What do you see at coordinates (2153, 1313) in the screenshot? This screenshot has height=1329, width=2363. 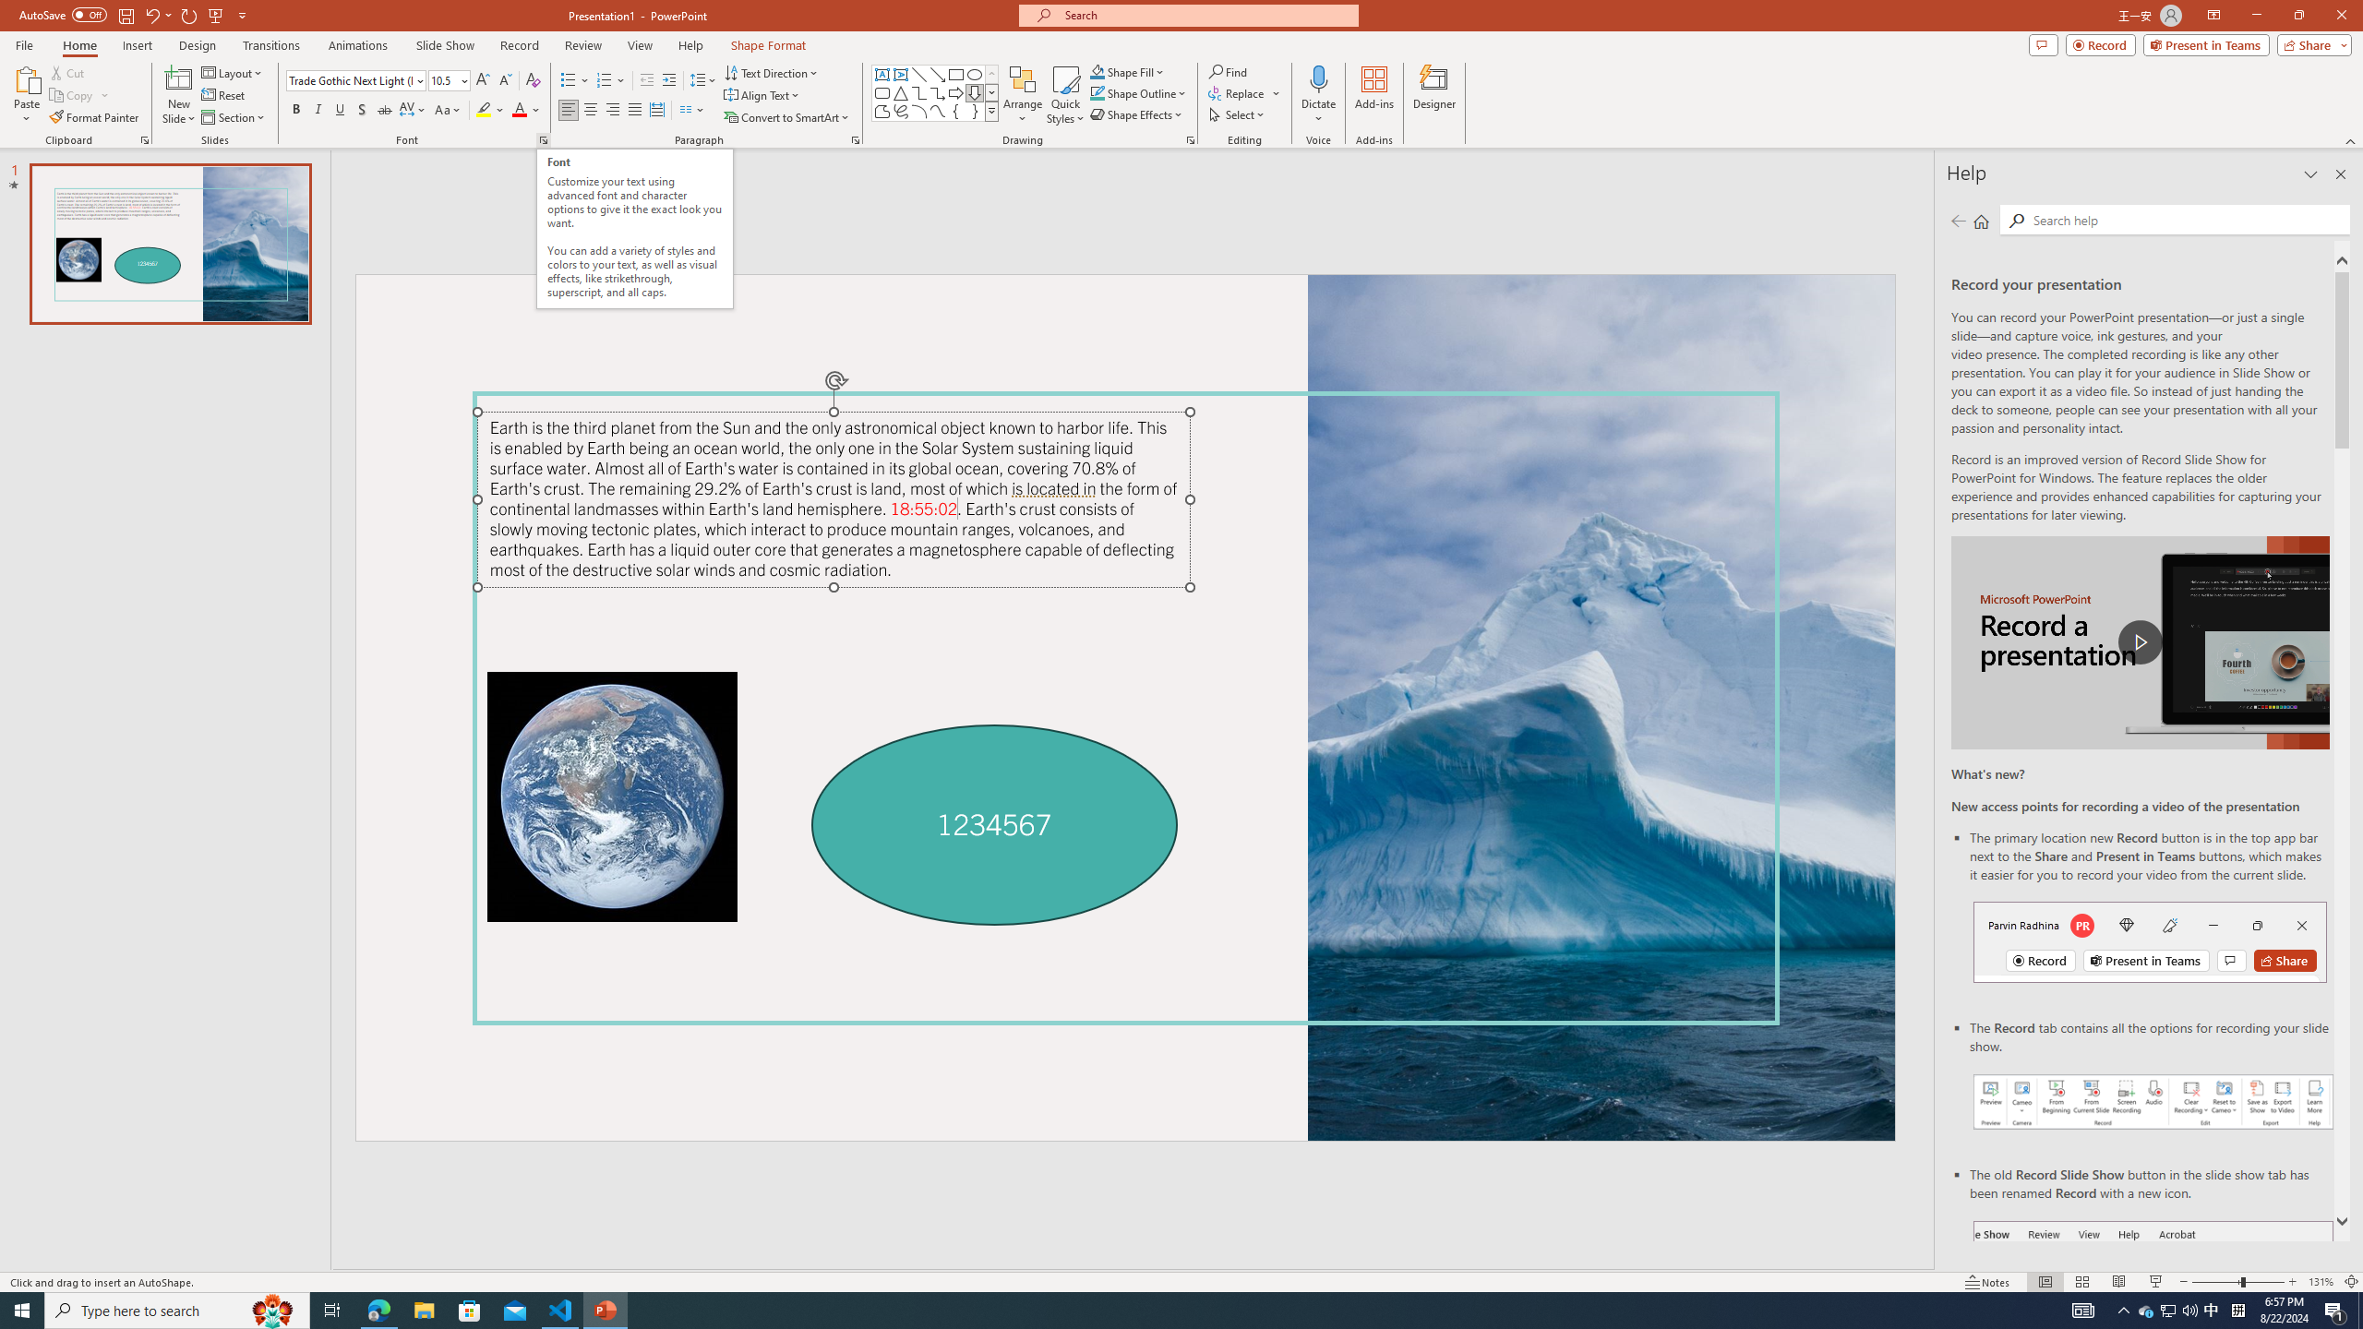 I see `Record button in ribbon` at bounding box center [2153, 1313].